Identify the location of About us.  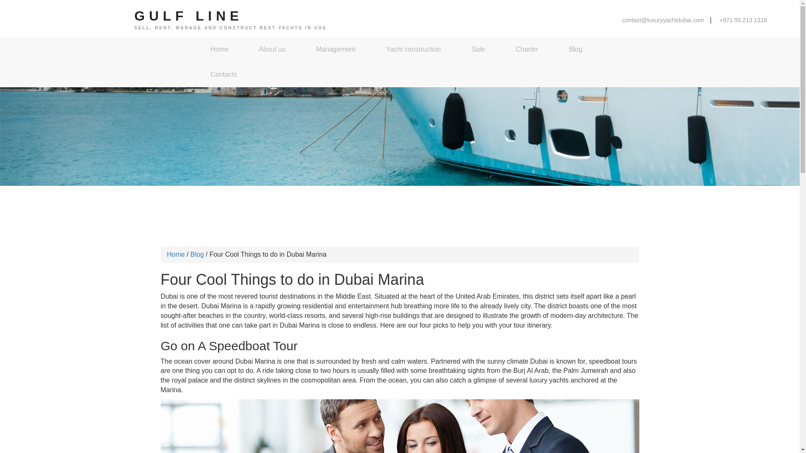
(271, 49).